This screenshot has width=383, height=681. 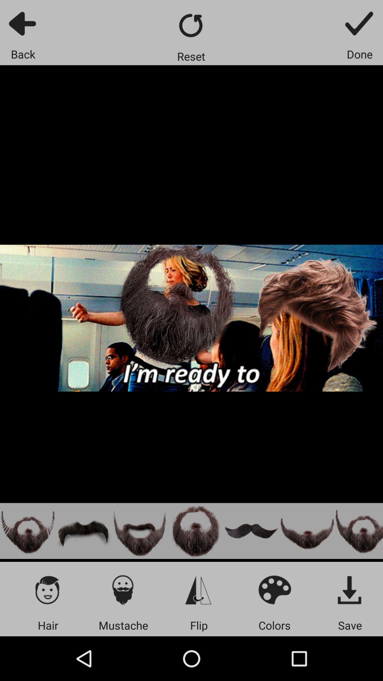 I want to click on go to mustaches, so click(x=123, y=589).